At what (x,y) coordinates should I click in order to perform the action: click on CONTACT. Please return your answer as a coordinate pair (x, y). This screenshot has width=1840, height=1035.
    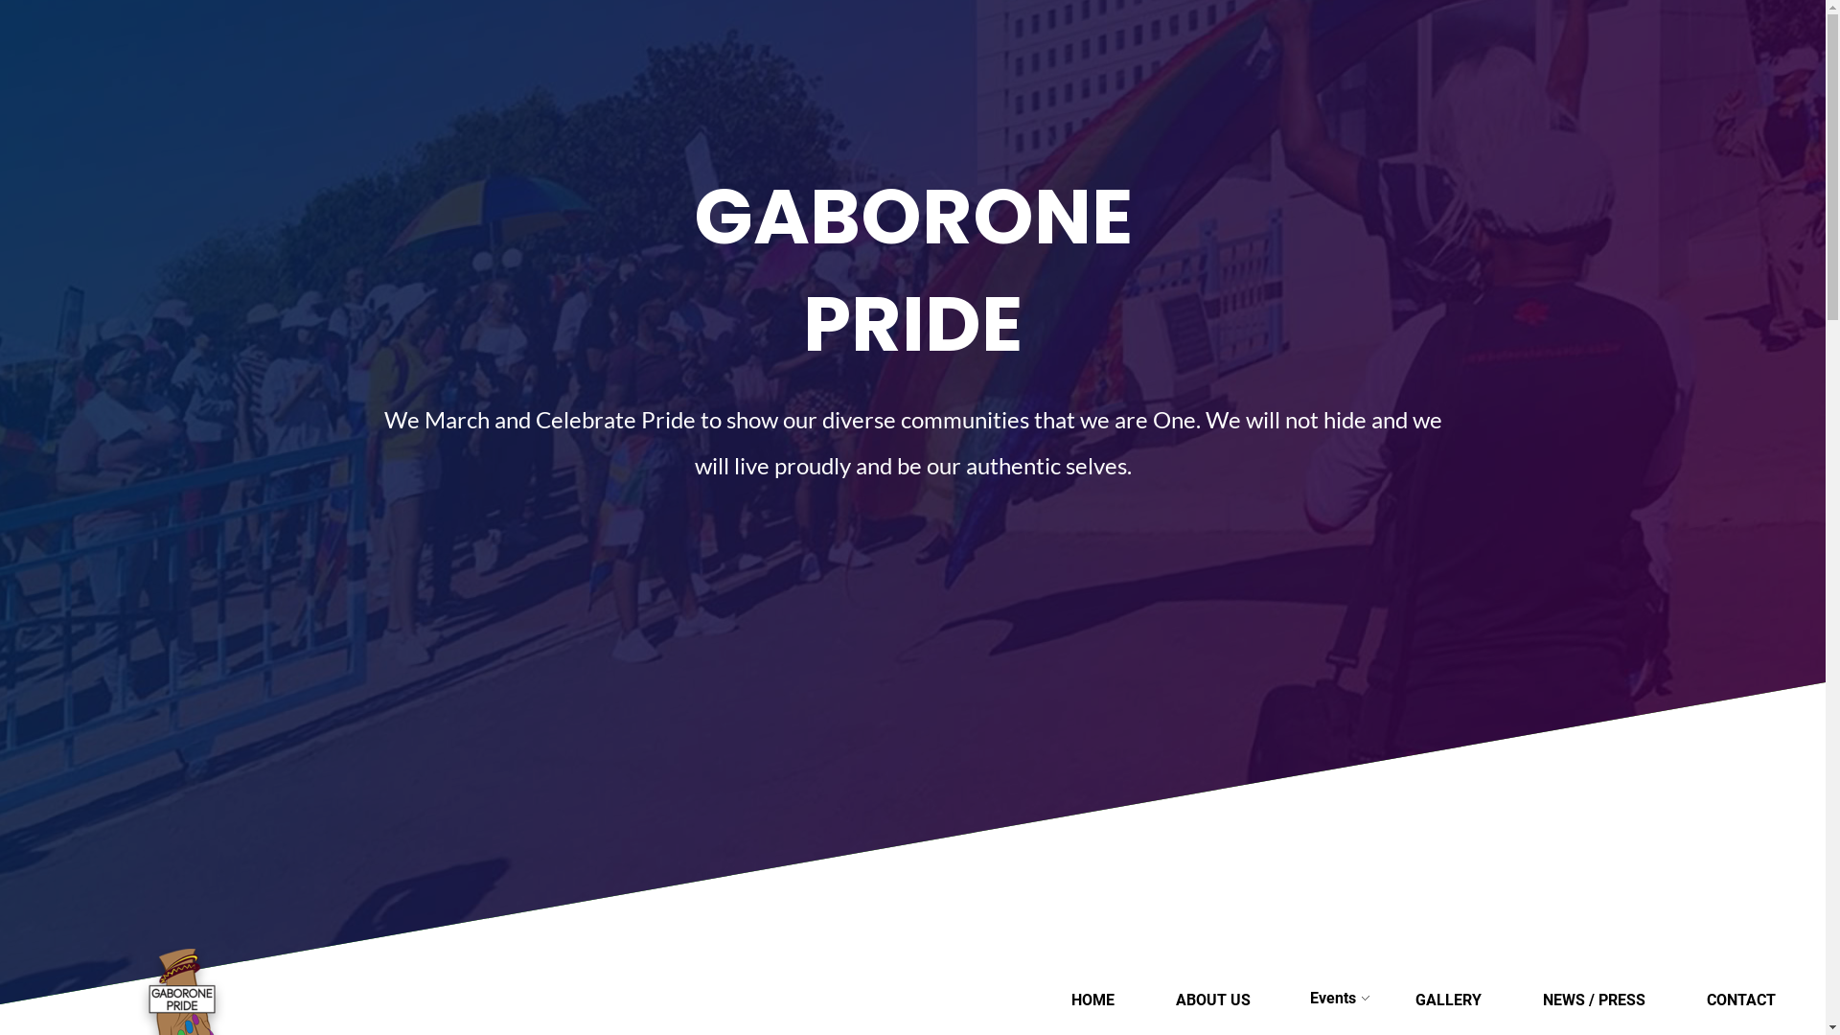
    Looking at the image, I should click on (1741, 1000).